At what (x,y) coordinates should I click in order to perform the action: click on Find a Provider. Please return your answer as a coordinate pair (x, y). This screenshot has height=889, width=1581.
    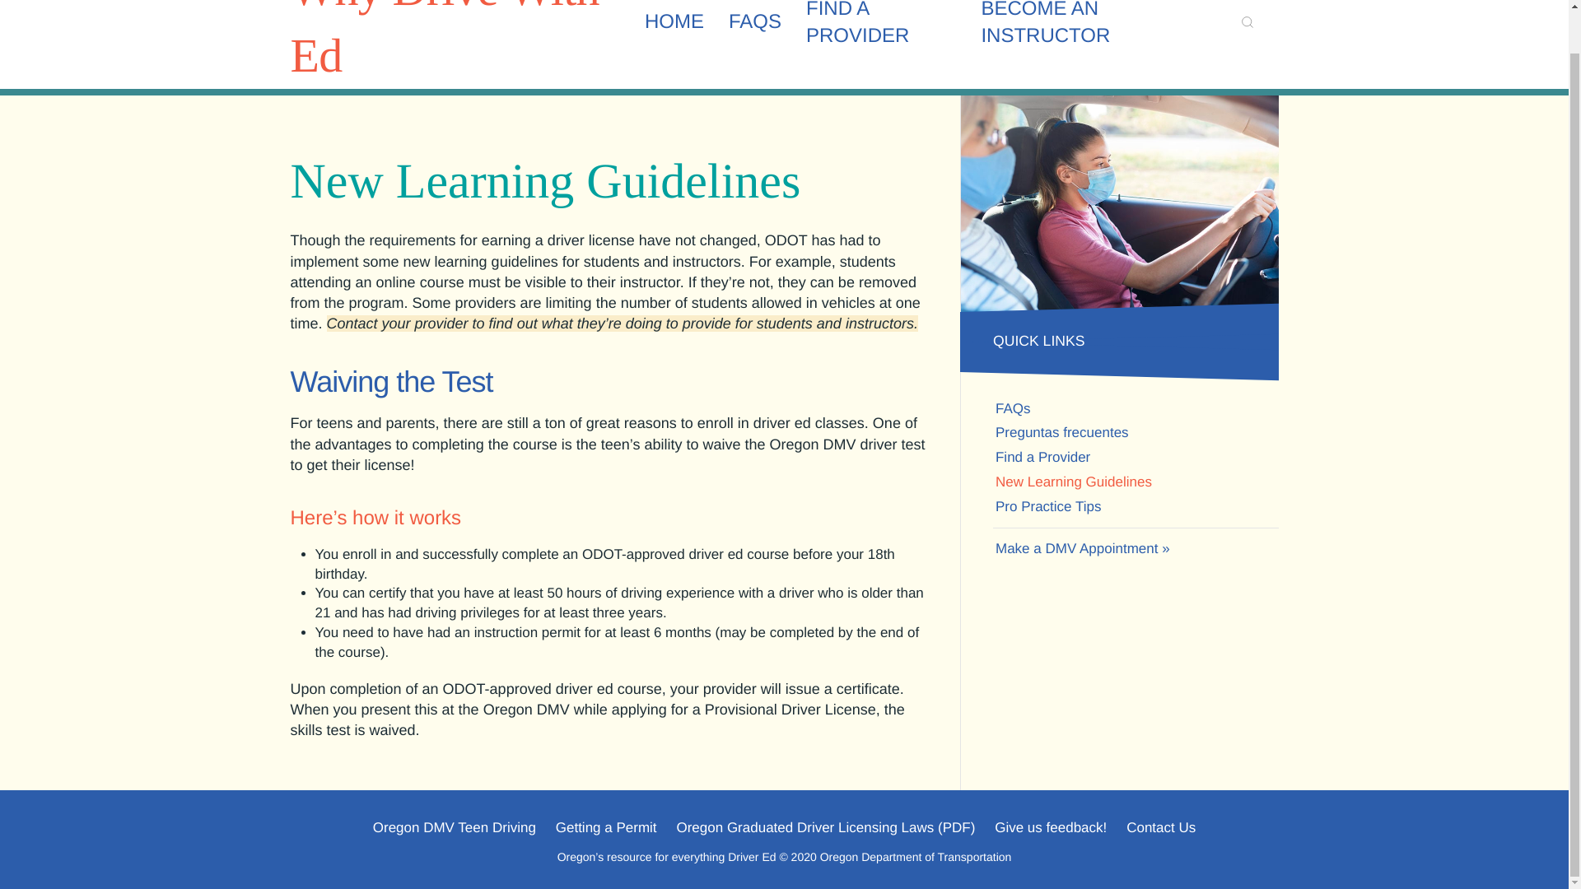
    Looking at the image, I should click on (1136, 458).